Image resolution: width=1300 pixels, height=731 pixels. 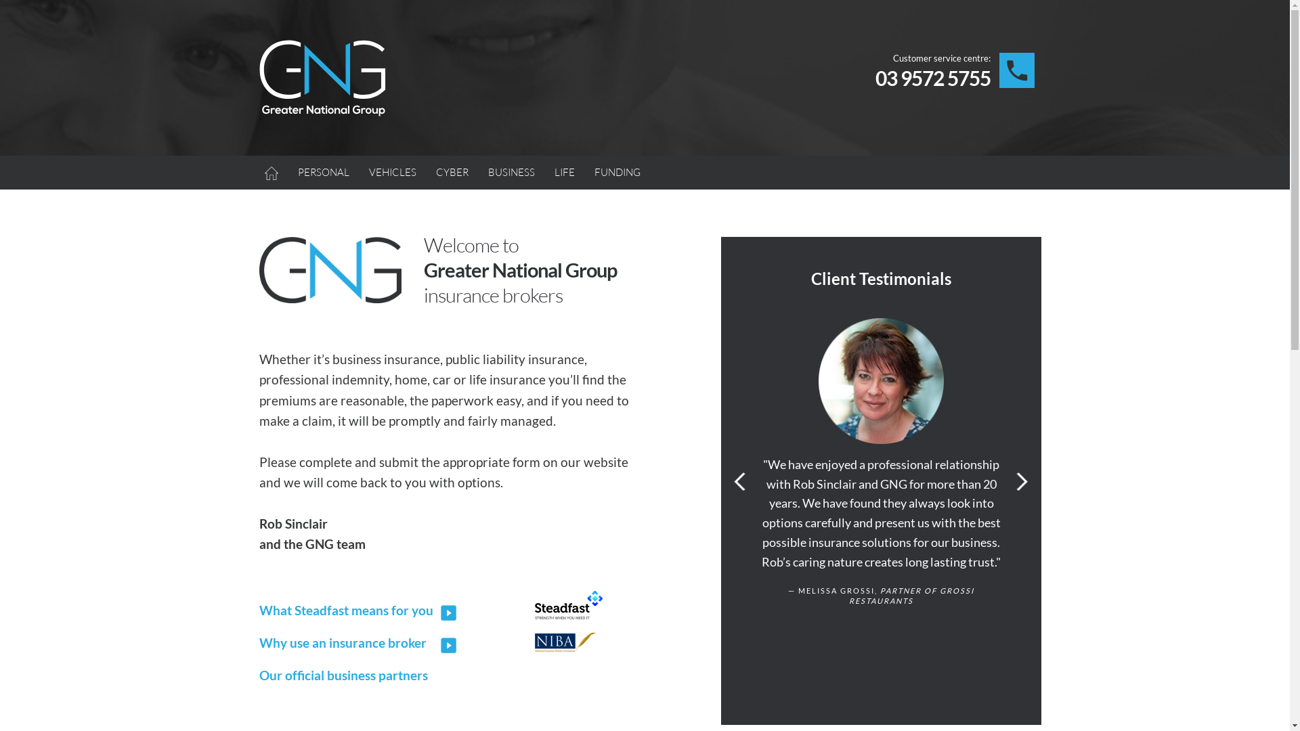 What do you see at coordinates (452, 173) in the screenshot?
I see `CYBER` at bounding box center [452, 173].